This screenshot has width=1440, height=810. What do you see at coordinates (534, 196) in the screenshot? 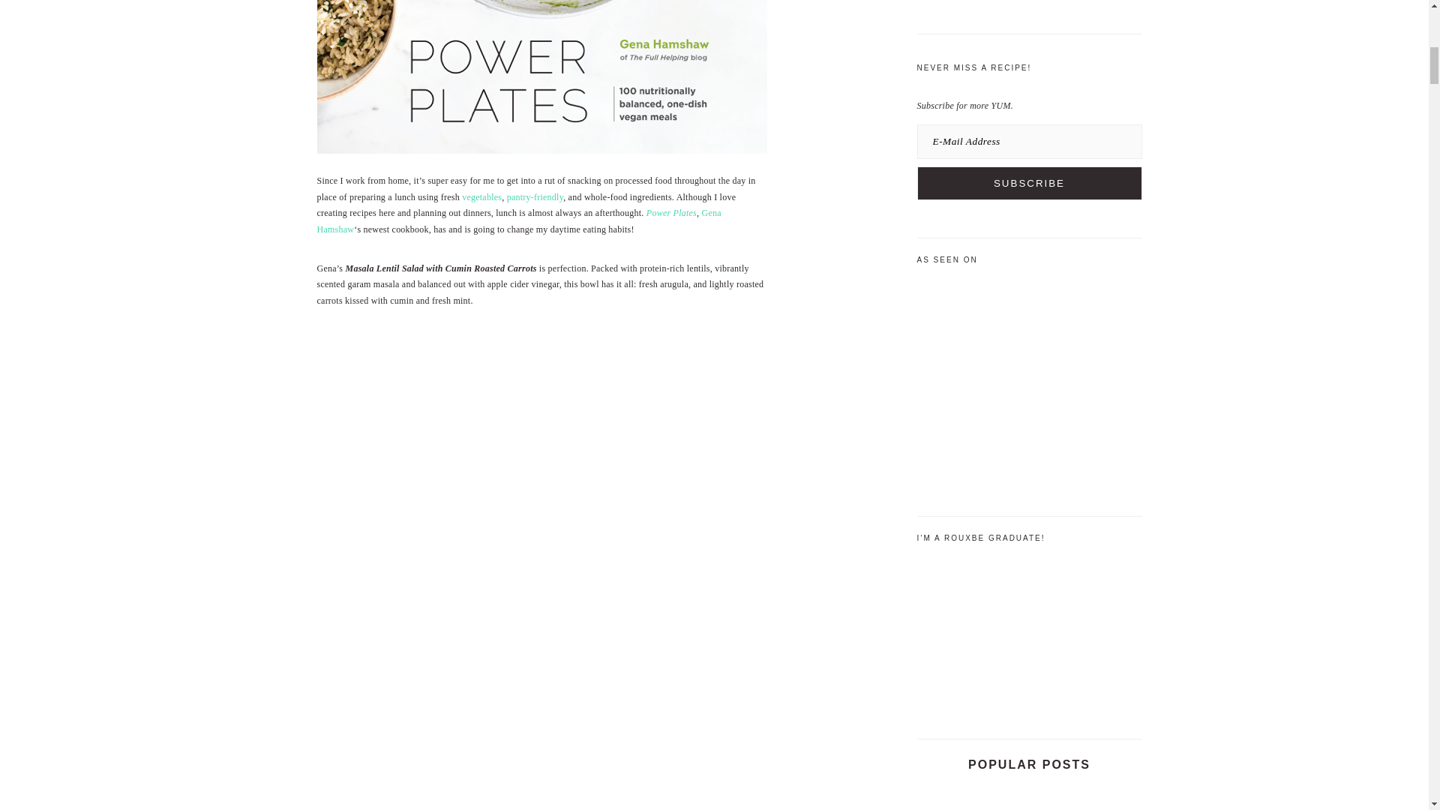
I see `pantry-friendly` at bounding box center [534, 196].